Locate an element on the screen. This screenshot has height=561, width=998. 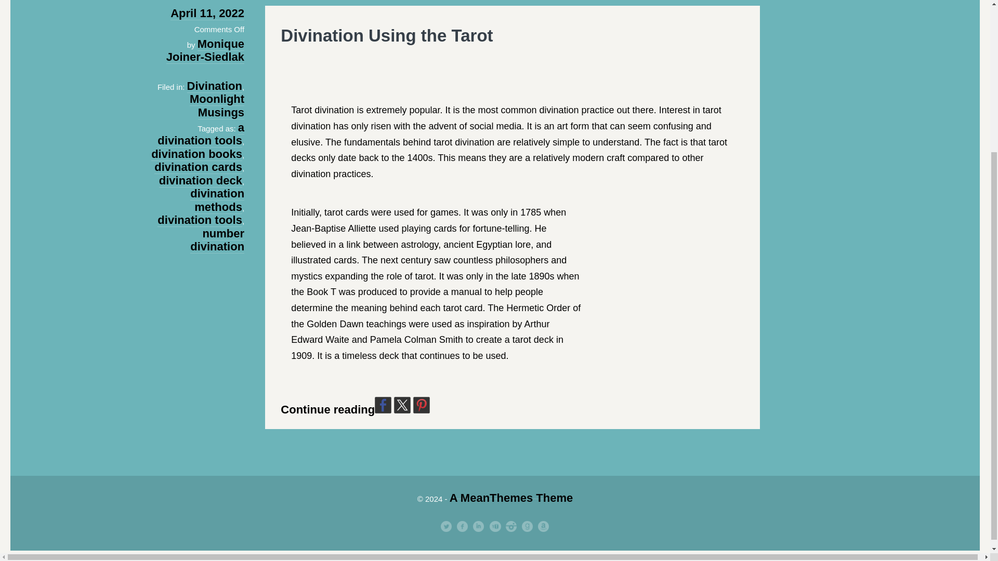
Monique Joiner-Siedlak is located at coordinates (205, 51).